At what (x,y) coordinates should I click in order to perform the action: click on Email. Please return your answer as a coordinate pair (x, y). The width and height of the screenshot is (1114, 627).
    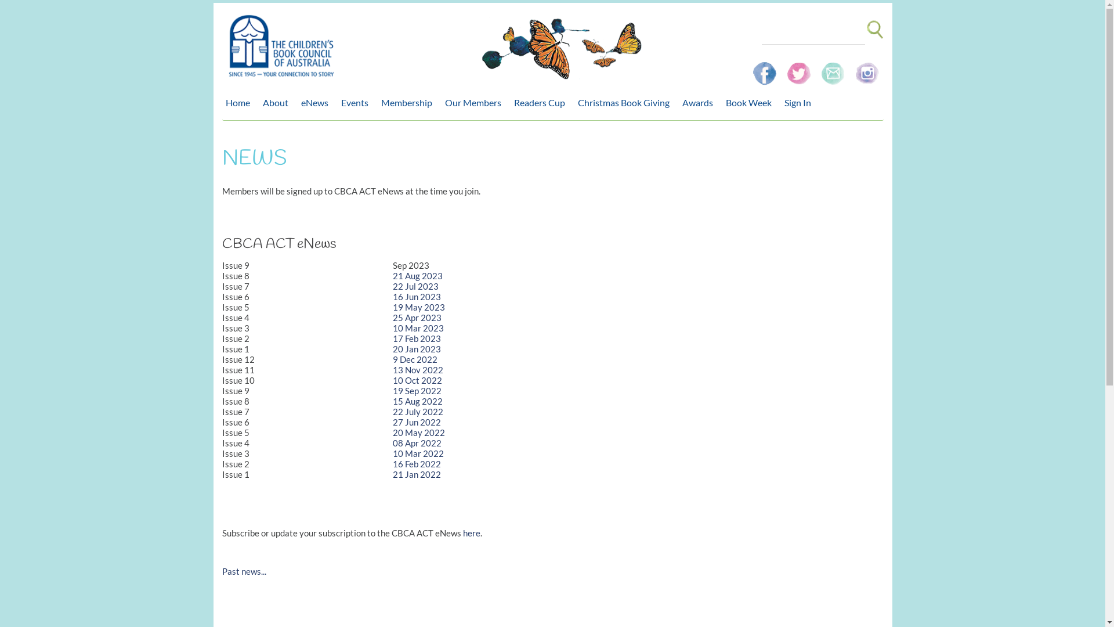
    Looking at the image, I should click on (834, 69).